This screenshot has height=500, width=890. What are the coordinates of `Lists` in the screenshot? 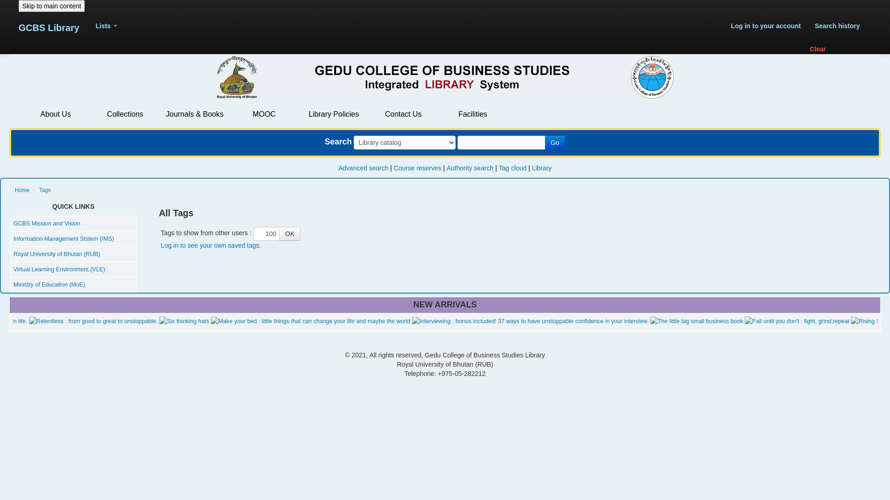 It's located at (107, 26).